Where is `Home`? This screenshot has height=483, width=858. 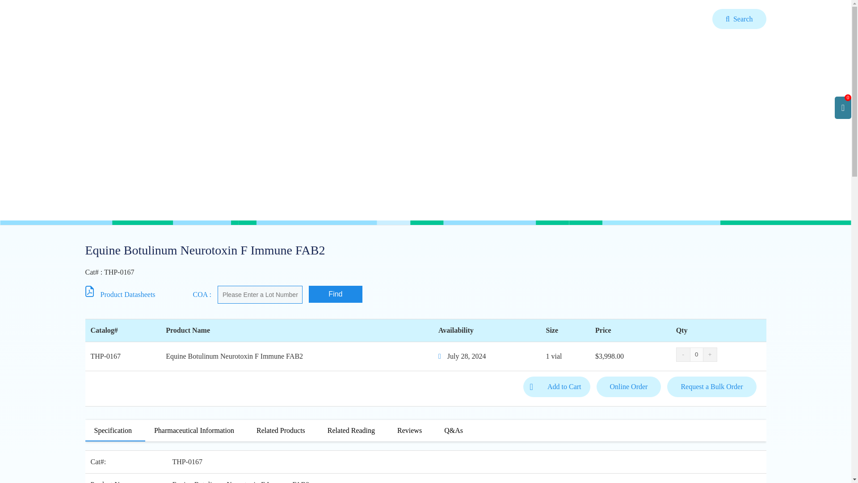
Home is located at coordinates (506, 18).